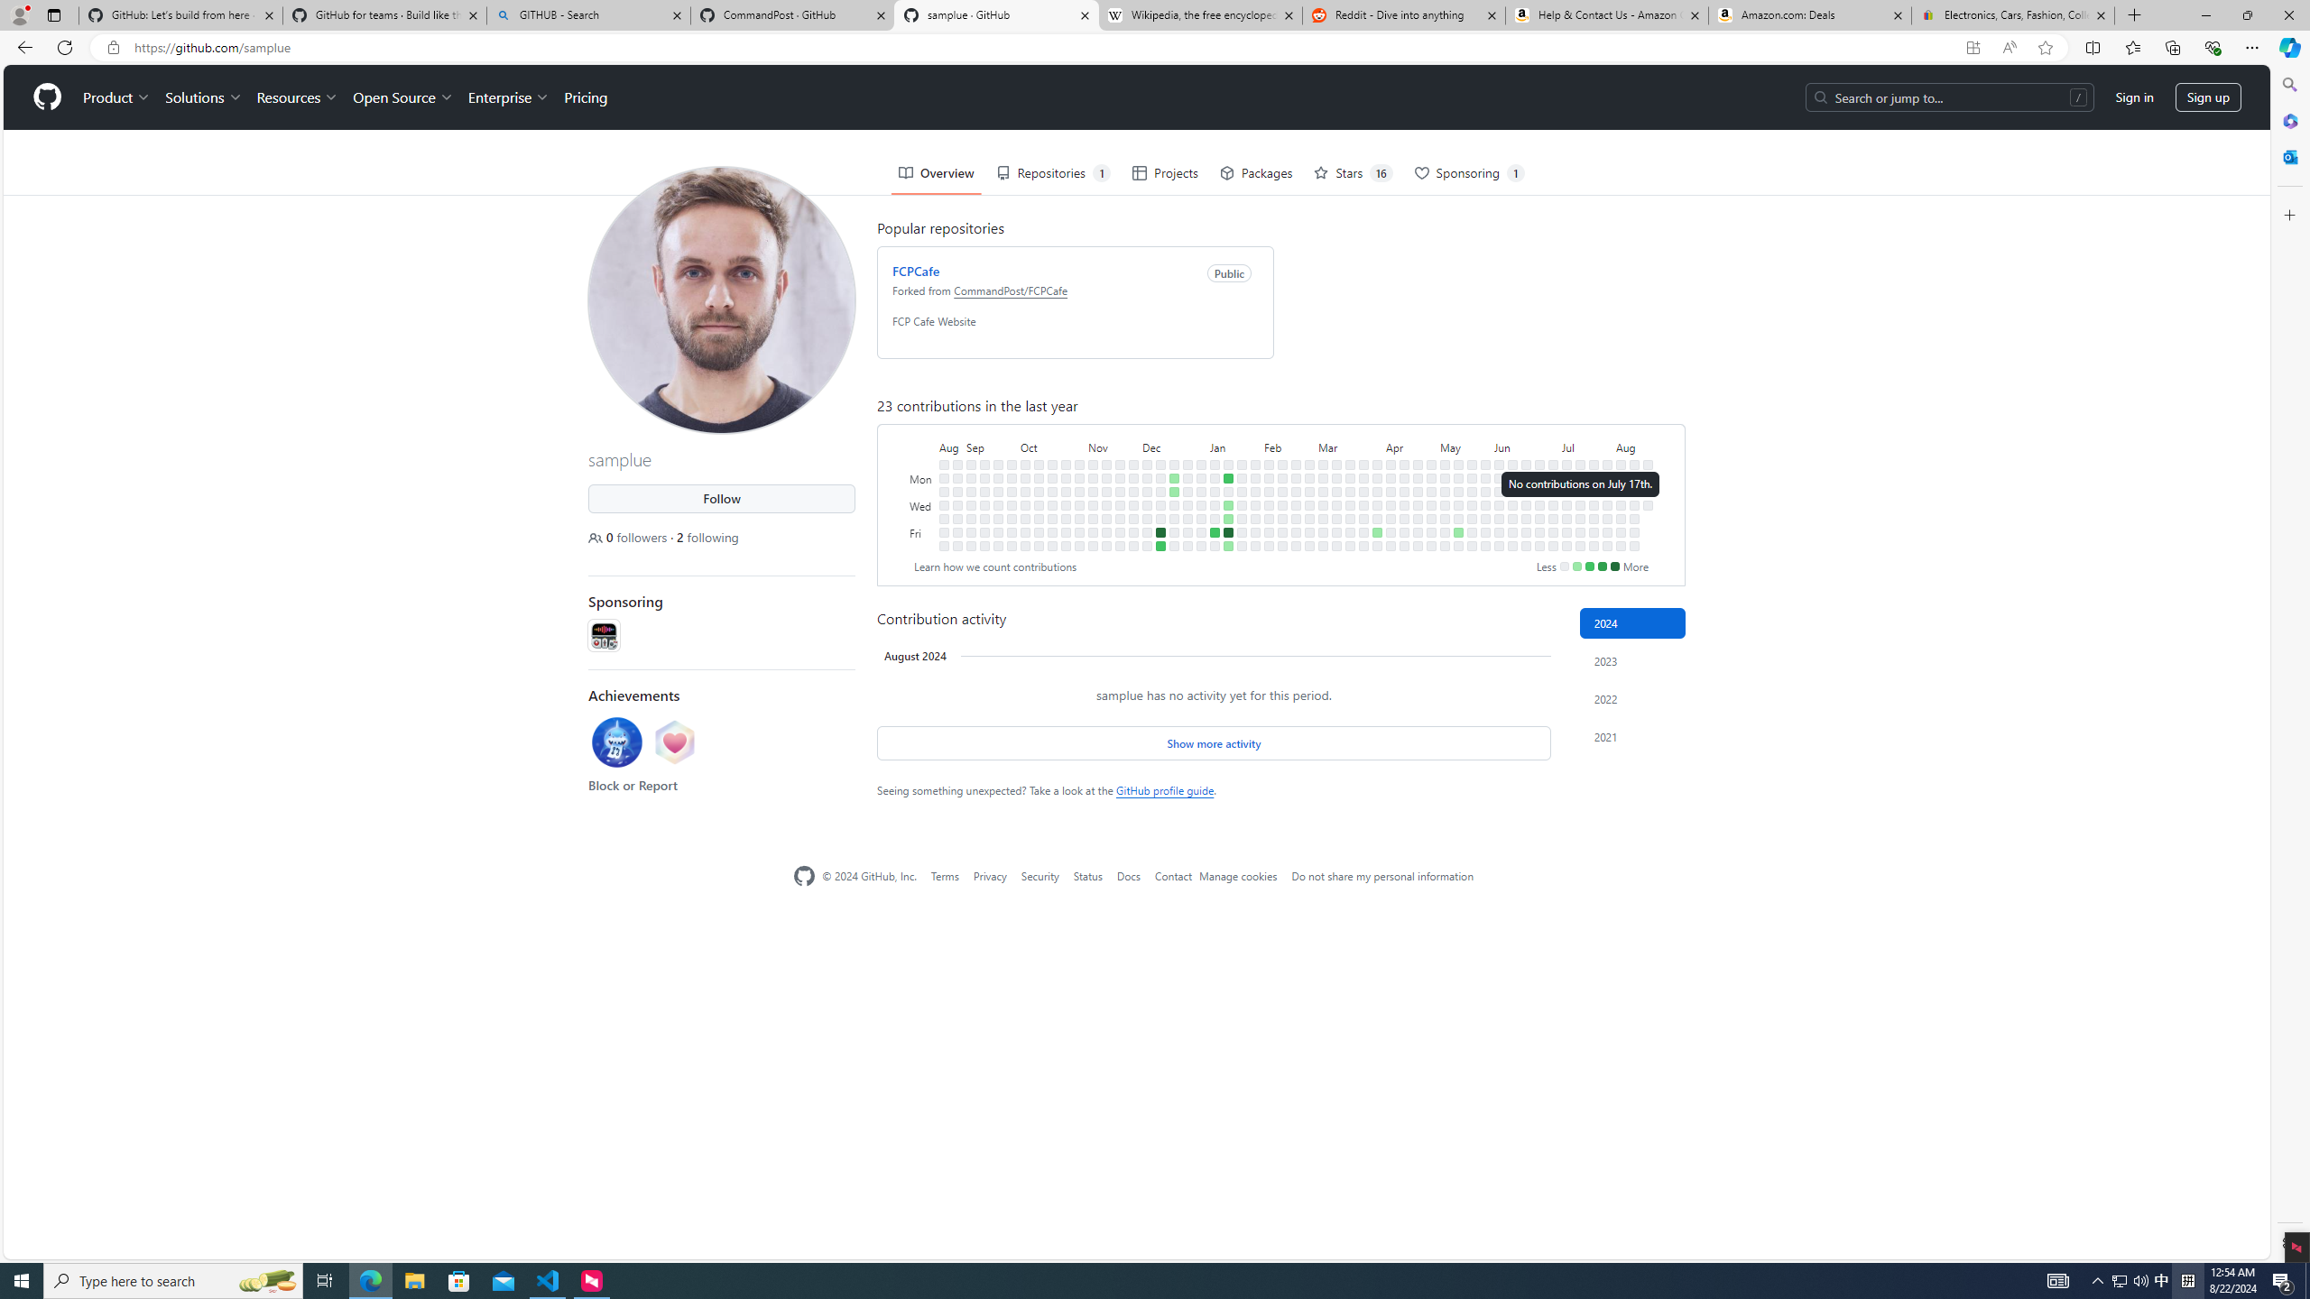 The height and width of the screenshot is (1299, 2310). What do you see at coordinates (1120, 545) in the screenshot?
I see `No contributions on November 25th.` at bounding box center [1120, 545].